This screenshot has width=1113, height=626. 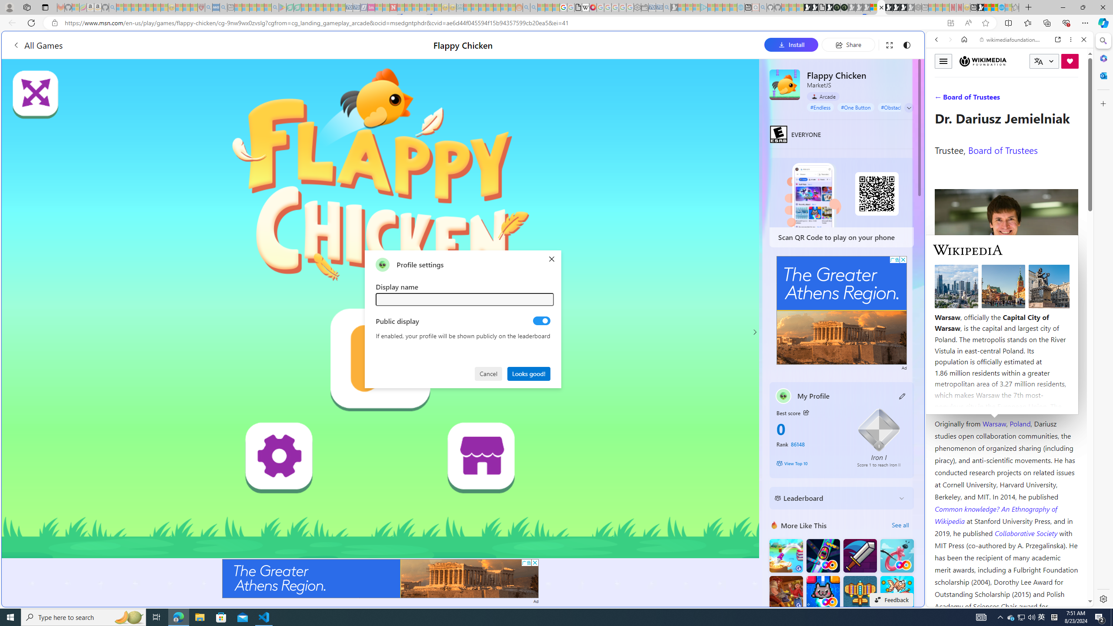 I want to click on New Report Confirms 2023 Was Record Hot | Watch - Sleeping, so click(x=150, y=7).